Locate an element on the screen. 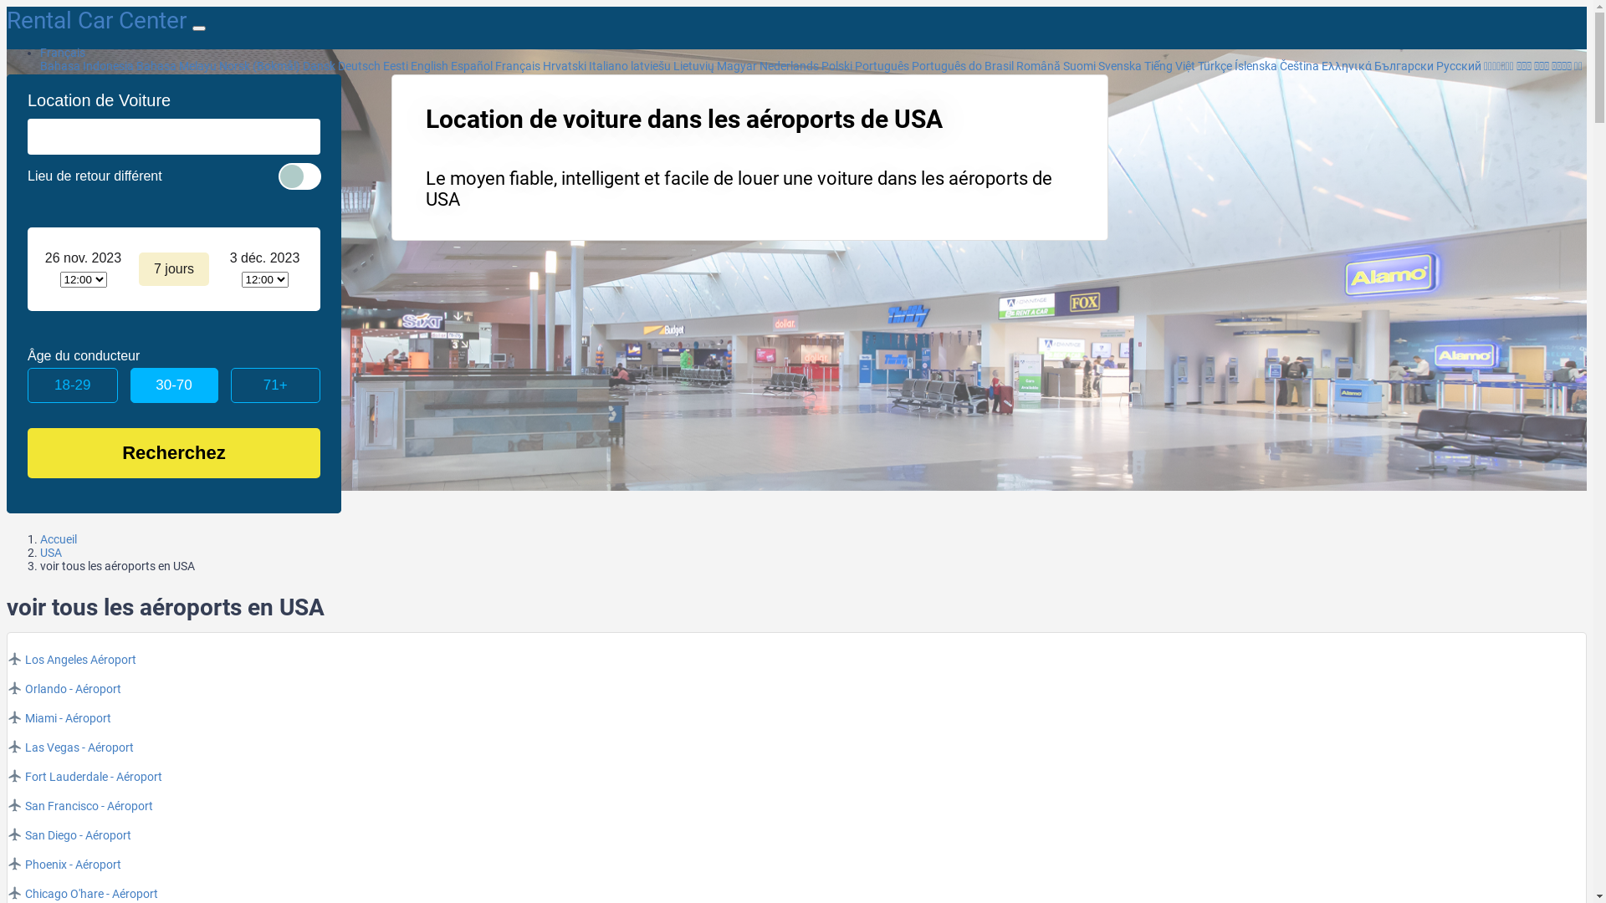 Image resolution: width=1606 pixels, height=903 pixels. Nederlands is located at coordinates (790, 66).